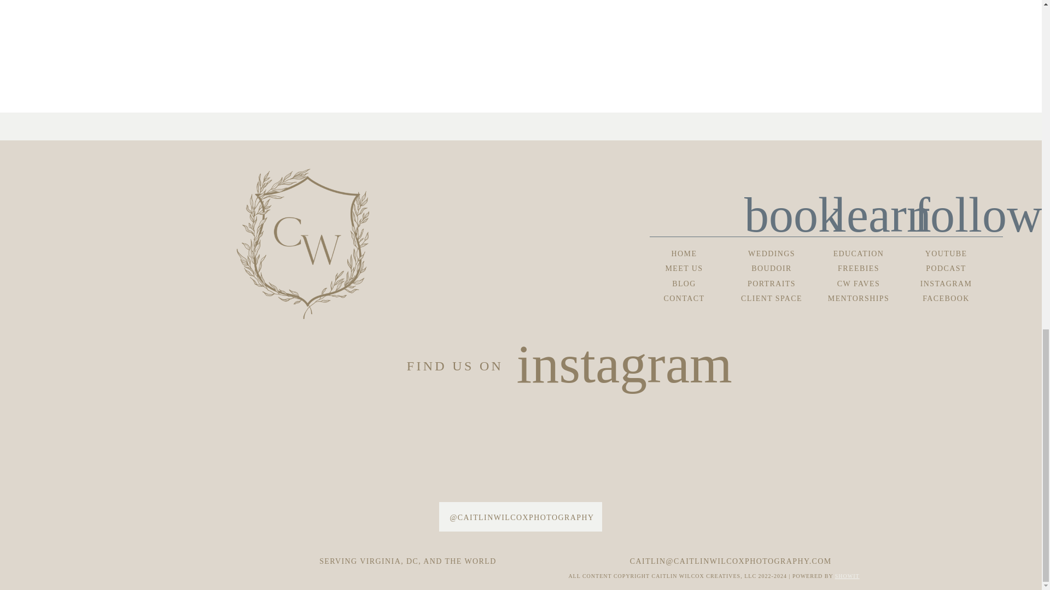 Image resolution: width=1050 pixels, height=590 pixels. What do you see at coordinates (771, 283) in the screenshot?
I see `PORTRAITS` at bounding box center [771, 283].